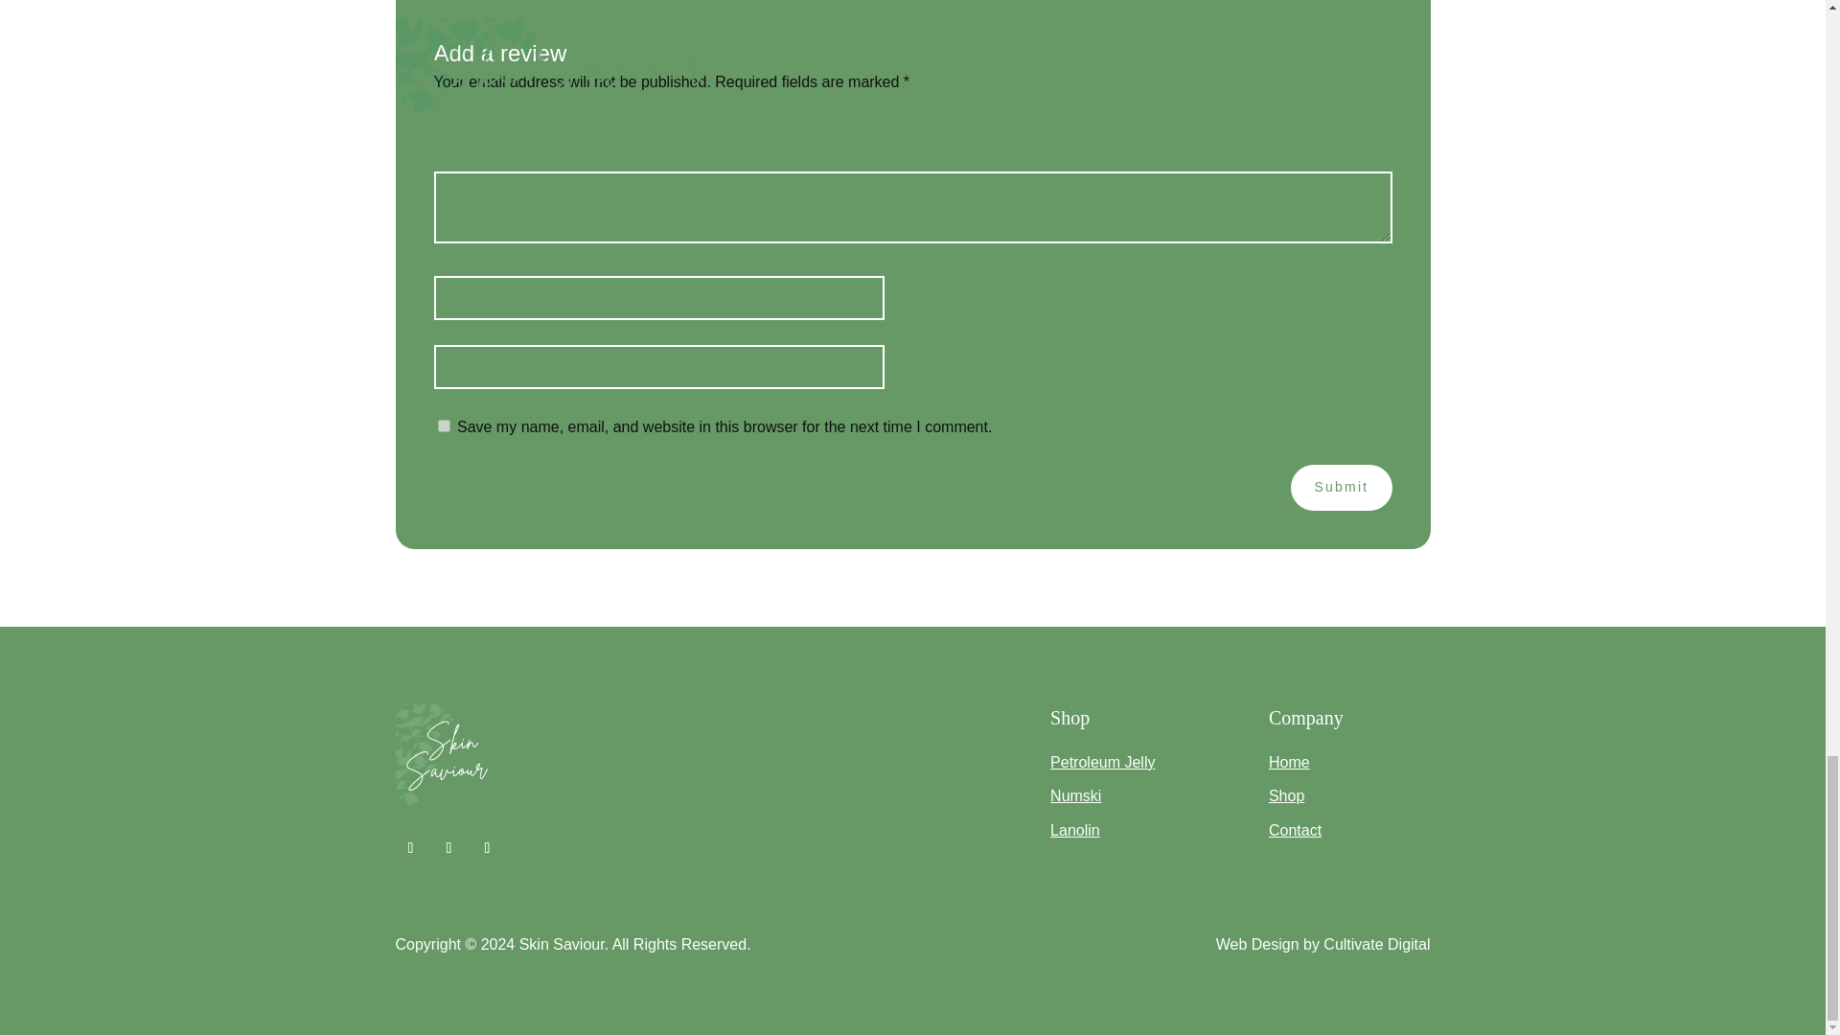 This screenshot has width=1840, height=1035. I want to click on Follow on Facebook, so click(410, 847).